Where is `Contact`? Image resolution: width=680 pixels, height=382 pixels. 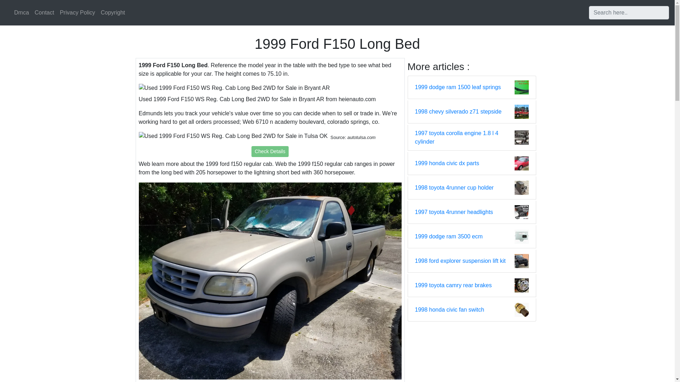
Contact is located at coordinates (45, 13).